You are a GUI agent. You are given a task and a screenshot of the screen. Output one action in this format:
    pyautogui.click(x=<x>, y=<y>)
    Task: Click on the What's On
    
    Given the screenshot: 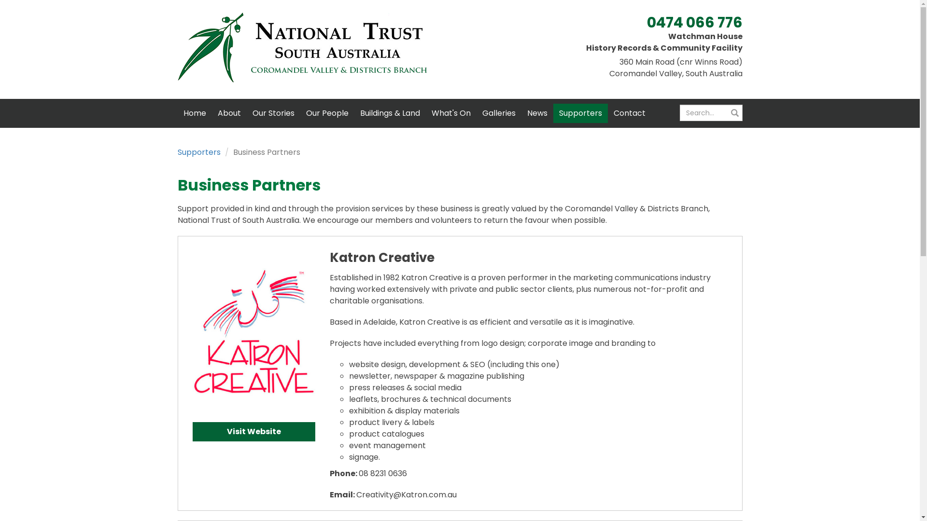 What is the action you would take?
    pyautogui.click(x=451, y=113)
    